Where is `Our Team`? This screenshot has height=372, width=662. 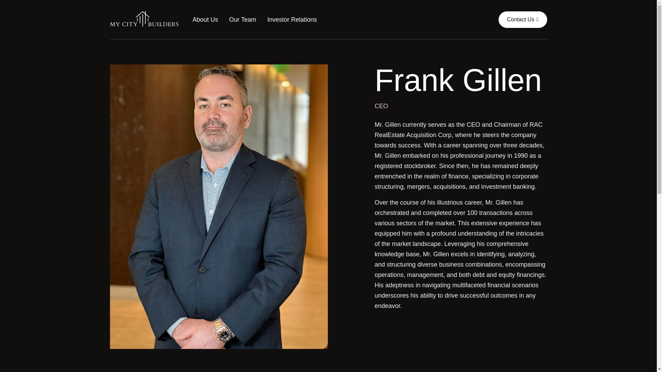 Our Team is located at coordinates (243, 19).